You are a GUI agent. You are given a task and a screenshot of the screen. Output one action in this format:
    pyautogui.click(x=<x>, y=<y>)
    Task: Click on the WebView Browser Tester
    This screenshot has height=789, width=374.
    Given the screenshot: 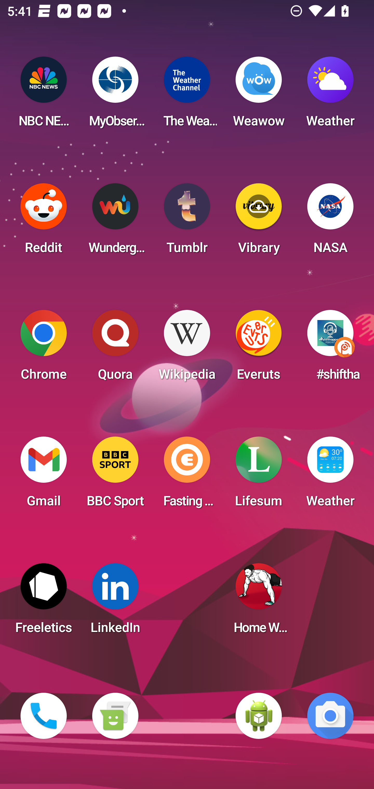 What is the action you would take?
    pyautogui.click(x=259, y=716)
    